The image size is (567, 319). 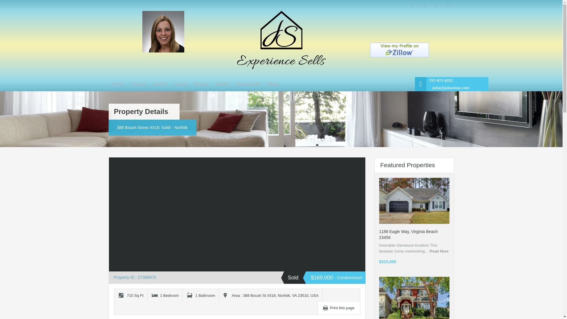 What do you see at coordinates (181, 84) in the screenshot?
I see `Videos` at bounding box center [181, 84].